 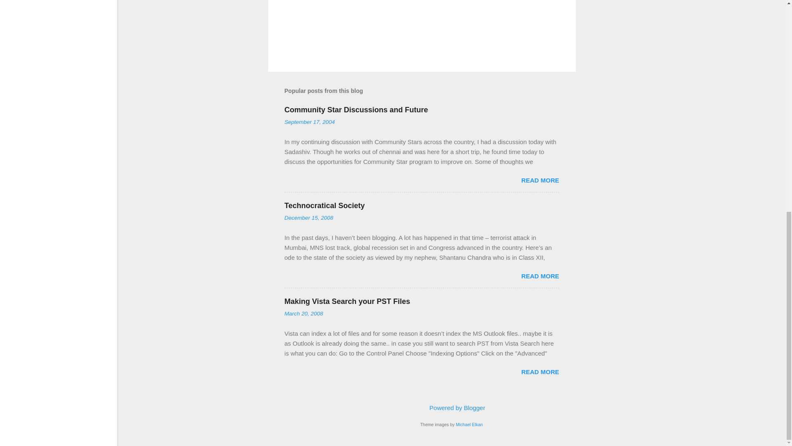 What do you see at coordinates (356, 110) in the screenshot?
I see `Community Star Discussions and Future` at bounding box center [356, 110].